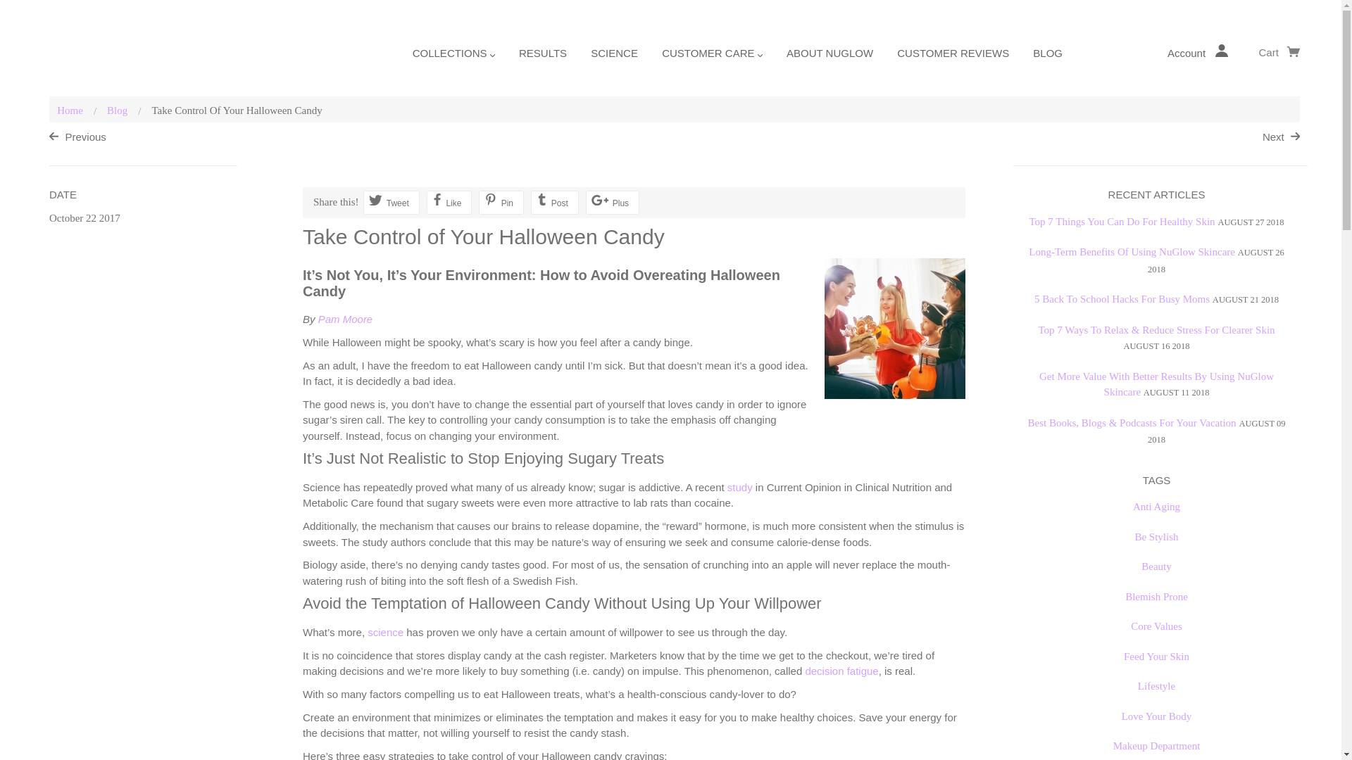 This screenshot has height=760, width=1352. I want to click on Decision Fatigue is Real, so click(841, 671).